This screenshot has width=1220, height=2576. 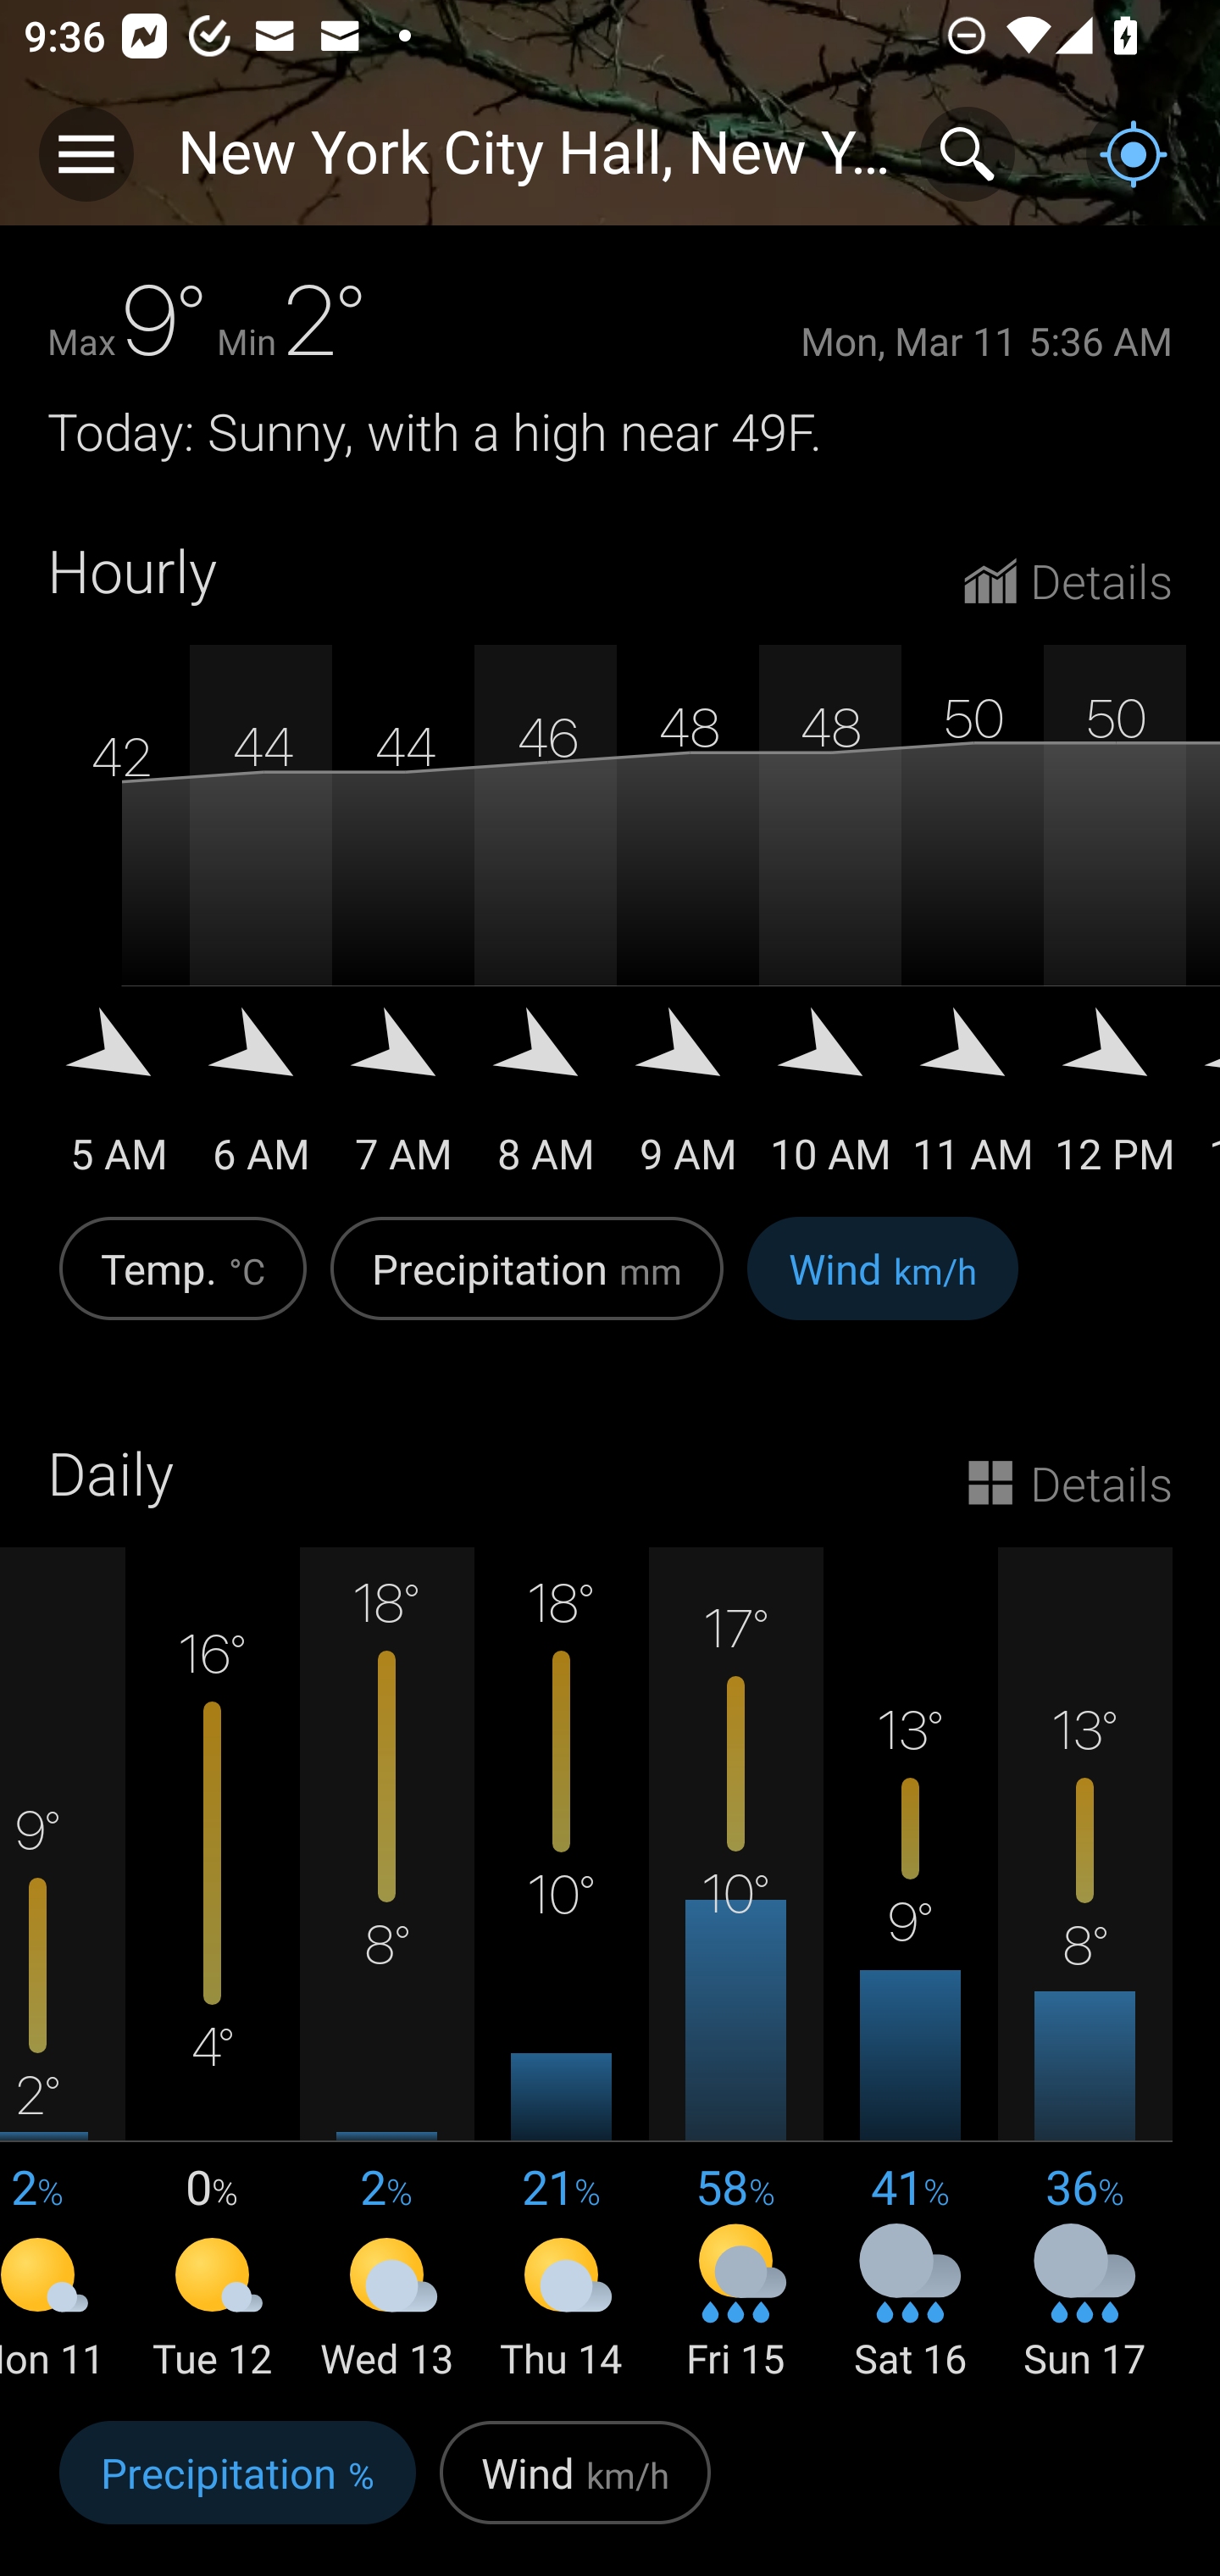 I want to click on  12 PM, so click(x=1115, y=1102).